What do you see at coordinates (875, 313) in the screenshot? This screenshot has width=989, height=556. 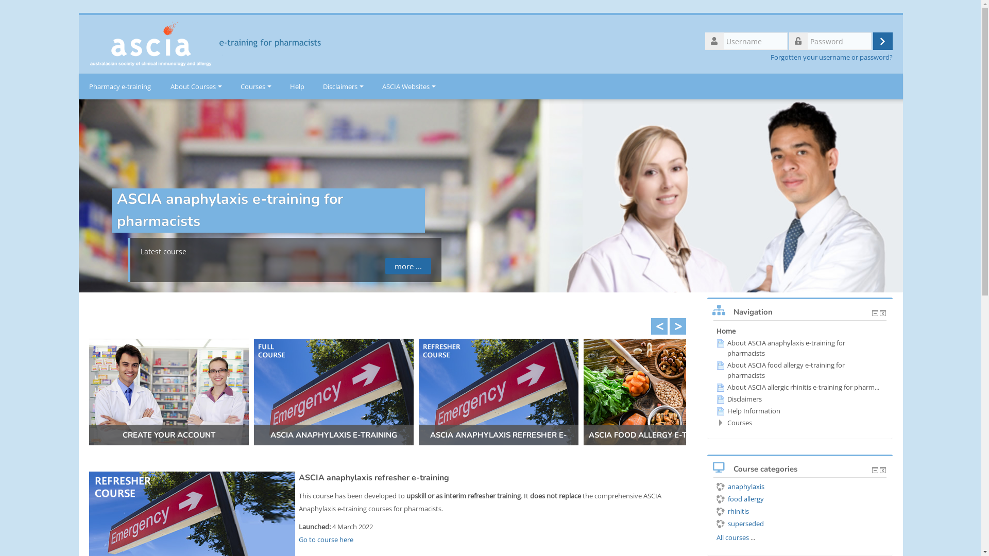 I see `Hide Navigation block` at bounding box center [875, 313].